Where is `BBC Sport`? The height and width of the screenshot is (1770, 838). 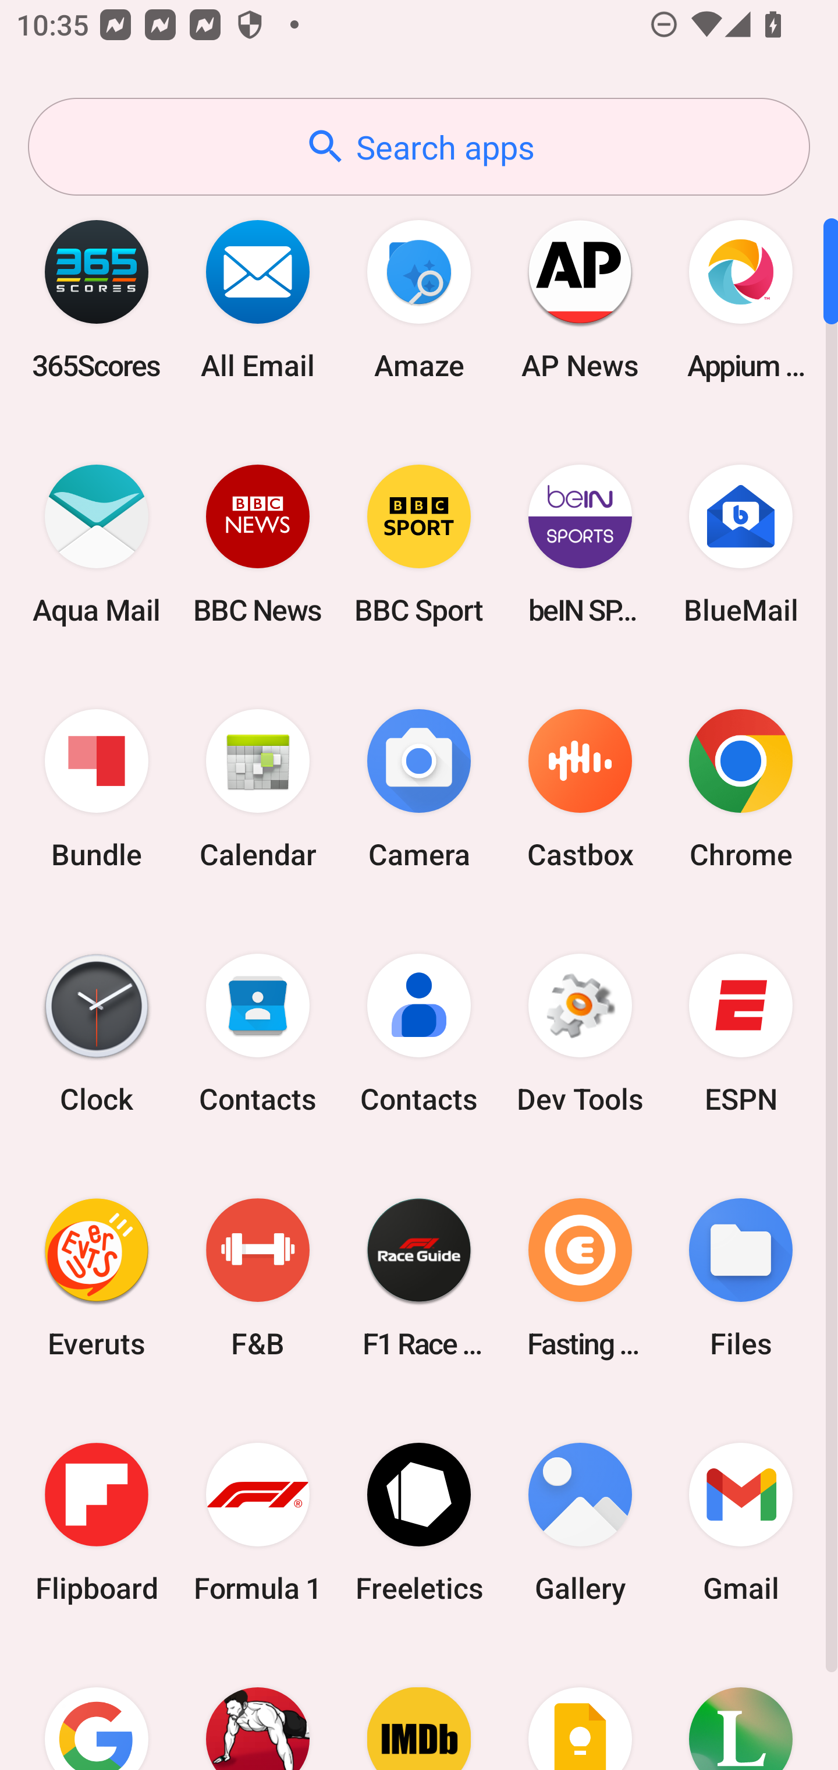 BBC Sport is located at coordinates (419, 544).